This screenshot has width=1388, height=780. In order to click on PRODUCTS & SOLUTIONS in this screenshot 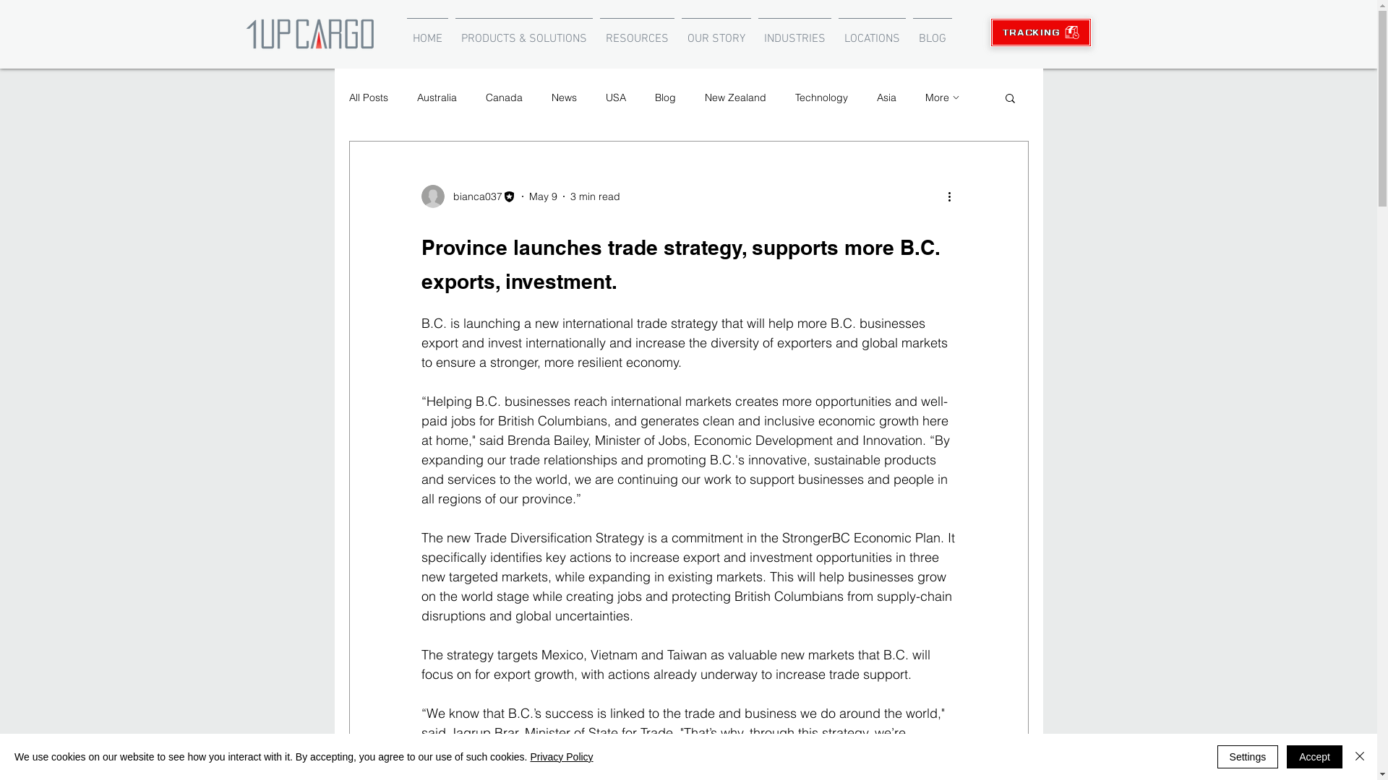, I will do `click(523, 32)`.